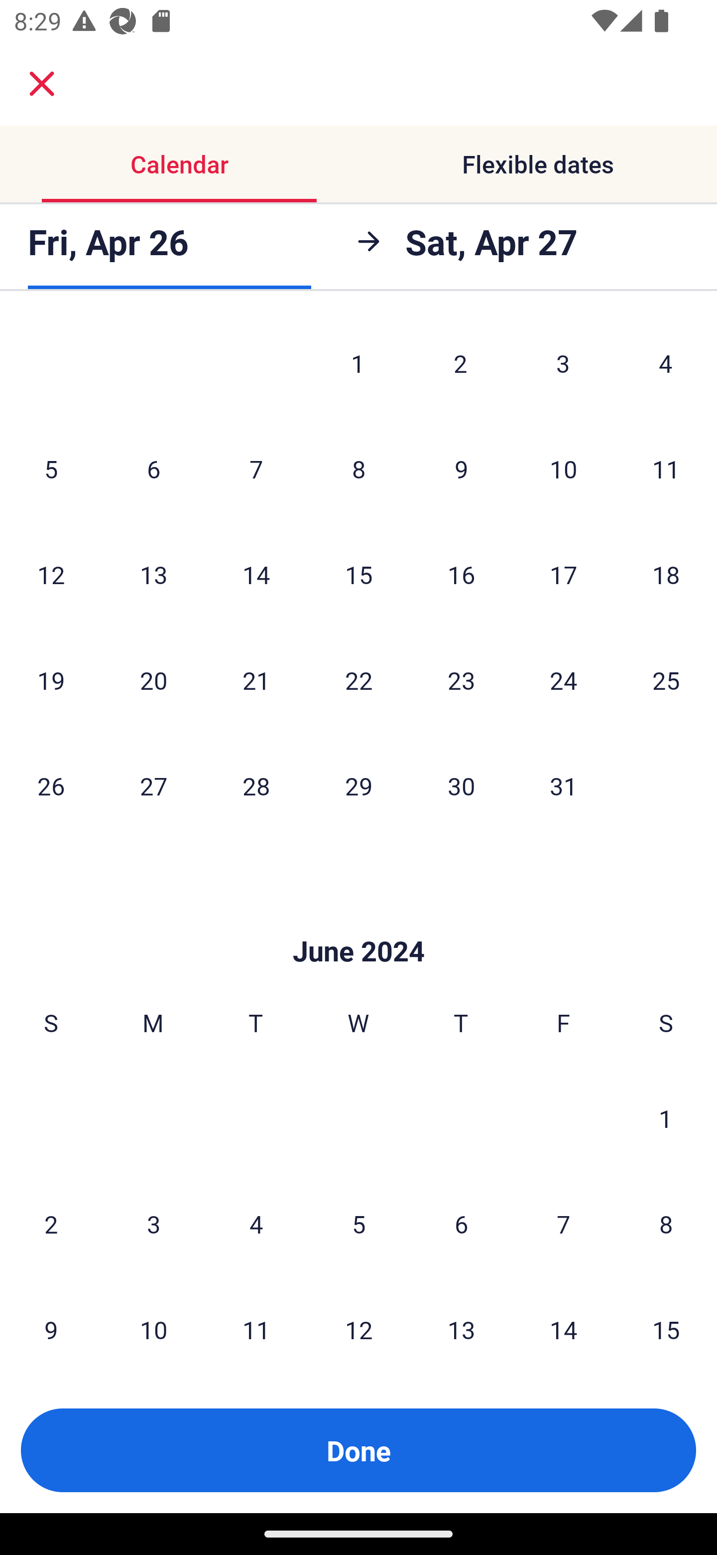  Describe the element at coordinates (256, 785) in the screenshot. I see `28 Tuesday, May 28, 2024` at that location.